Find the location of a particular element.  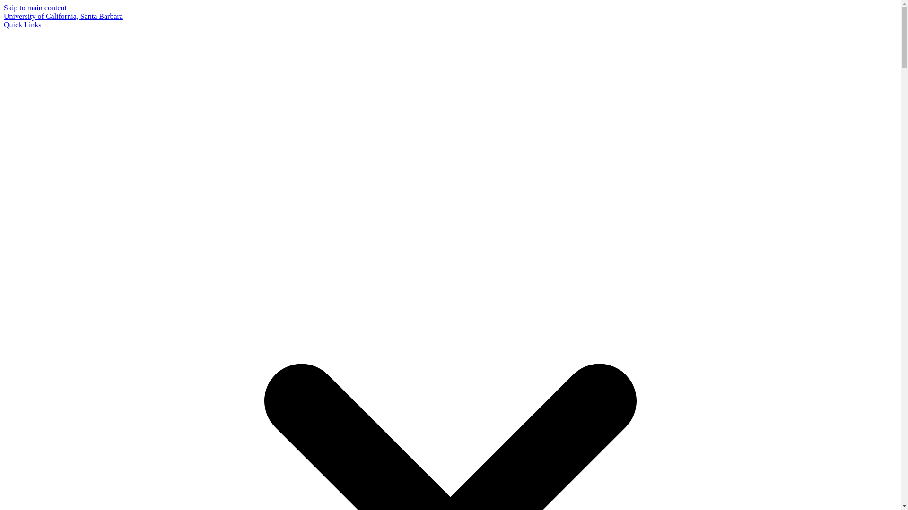

Quick Links is located at coordinates (23, 25).